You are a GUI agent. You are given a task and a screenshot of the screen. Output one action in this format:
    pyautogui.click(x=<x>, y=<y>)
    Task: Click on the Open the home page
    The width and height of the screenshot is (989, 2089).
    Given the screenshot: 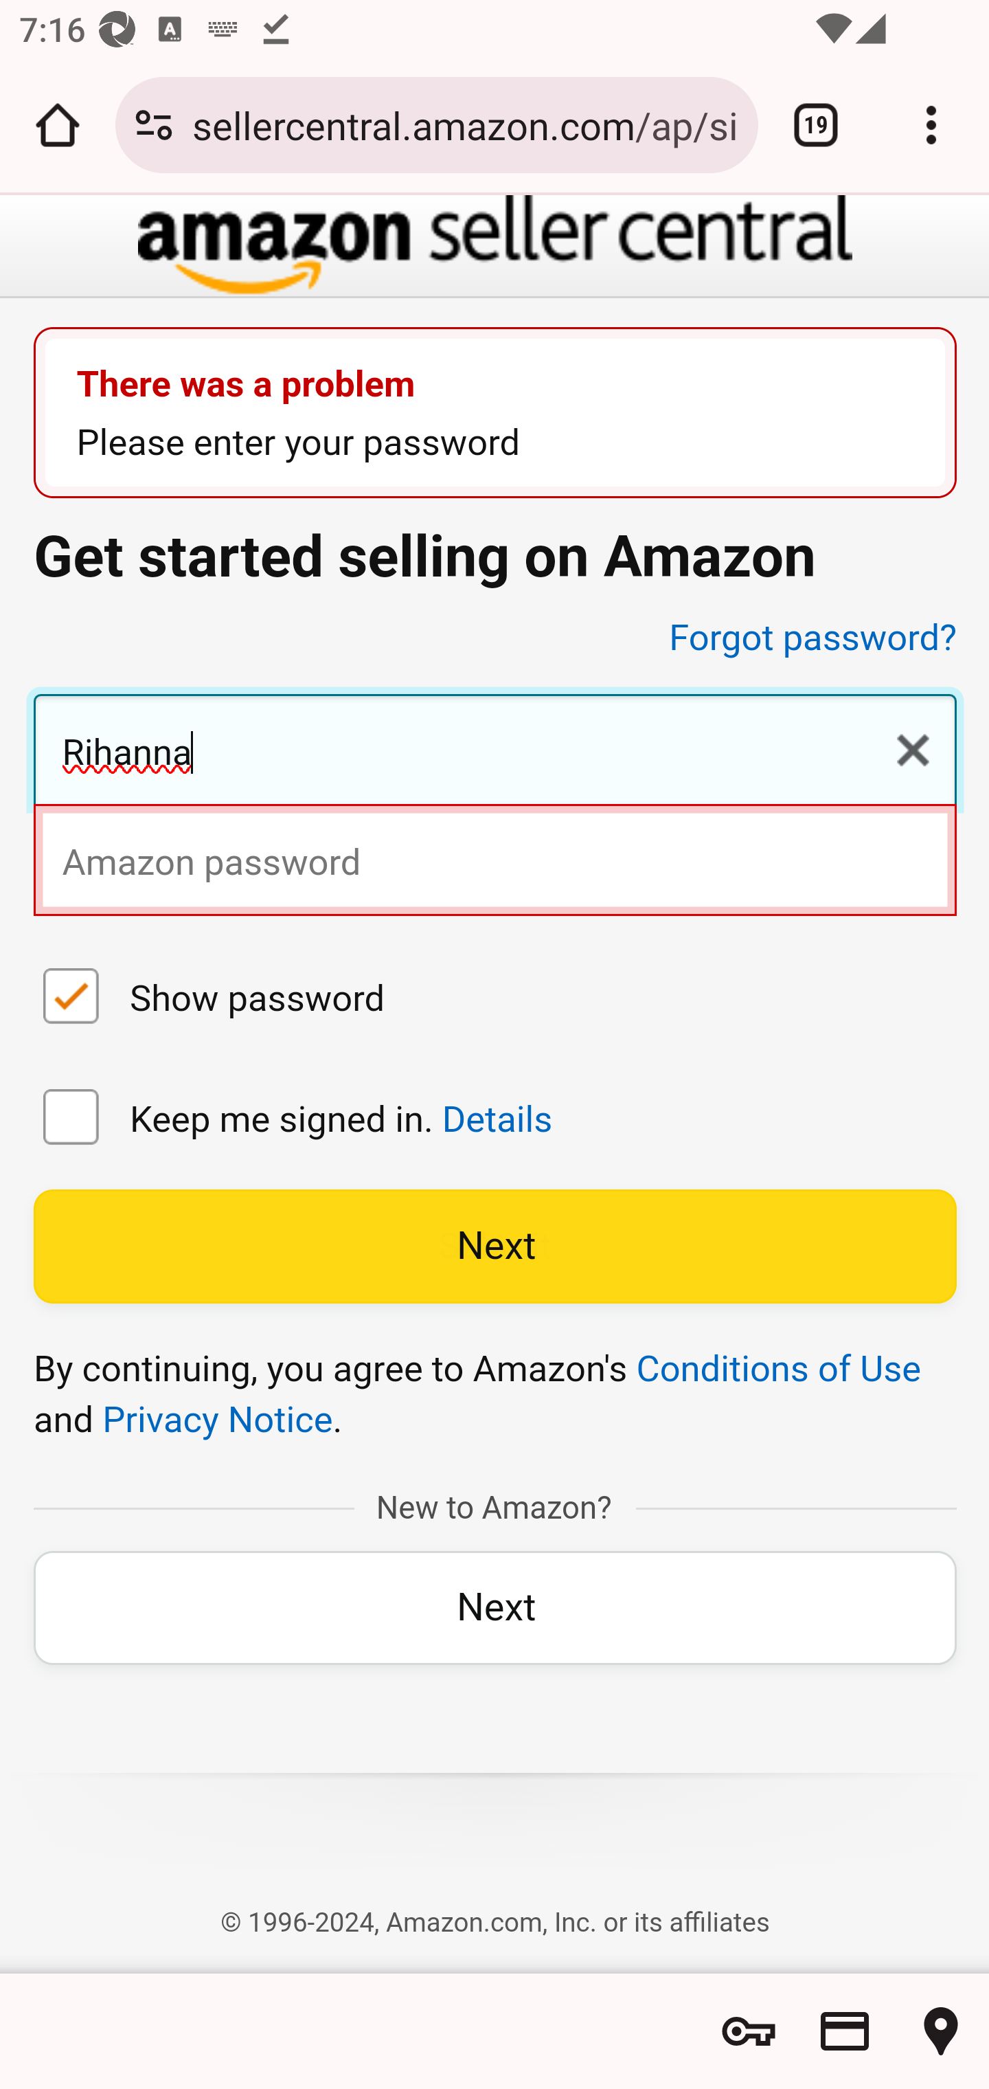 What is the action you would take?
    pyautogui.click(x=58, y=125)
    